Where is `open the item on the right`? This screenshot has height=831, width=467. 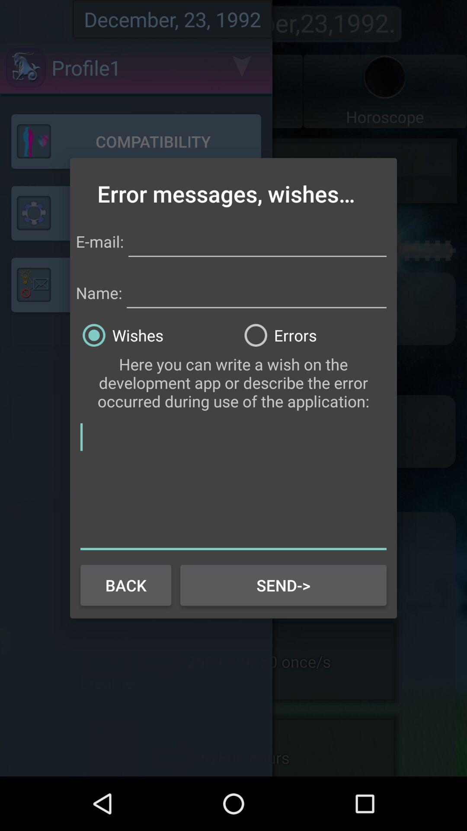 open the item on the right is located at coordinates (314, 335).